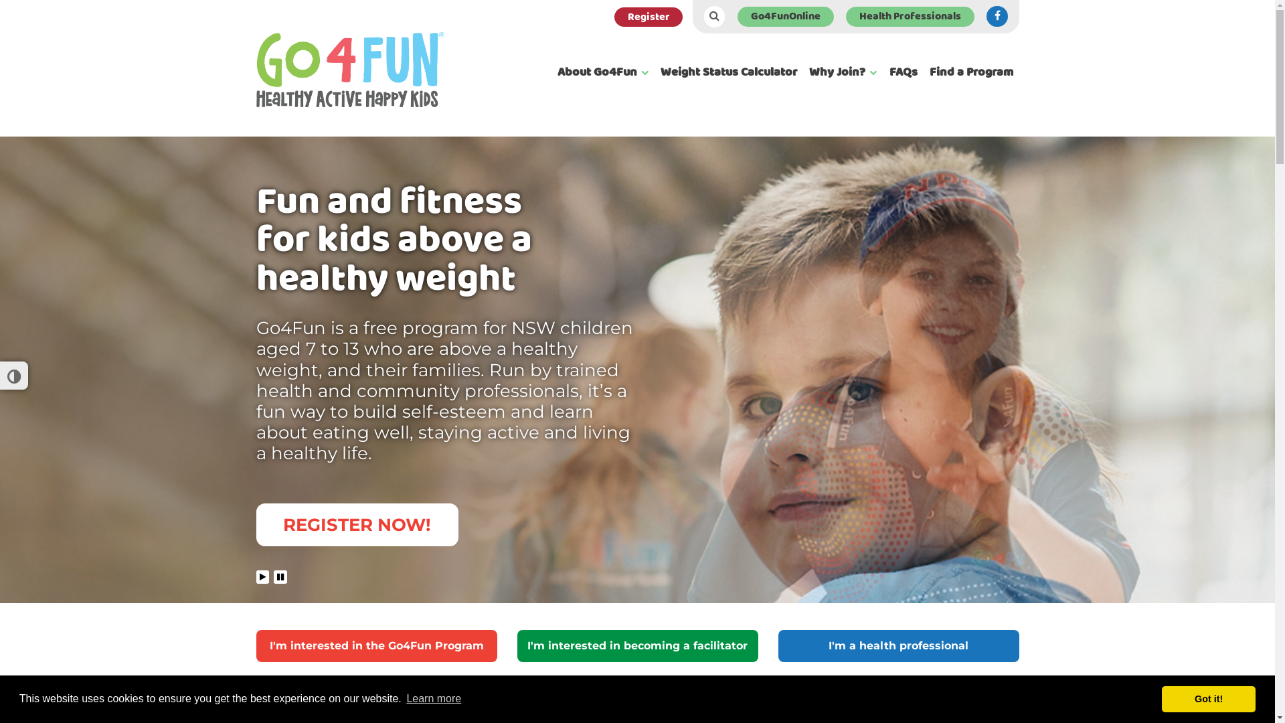  What do you see at coordinates (376, 646) in the screenshot?
I see `I'm interested in the Go4Fun Program` at bounding box center [376, 646].